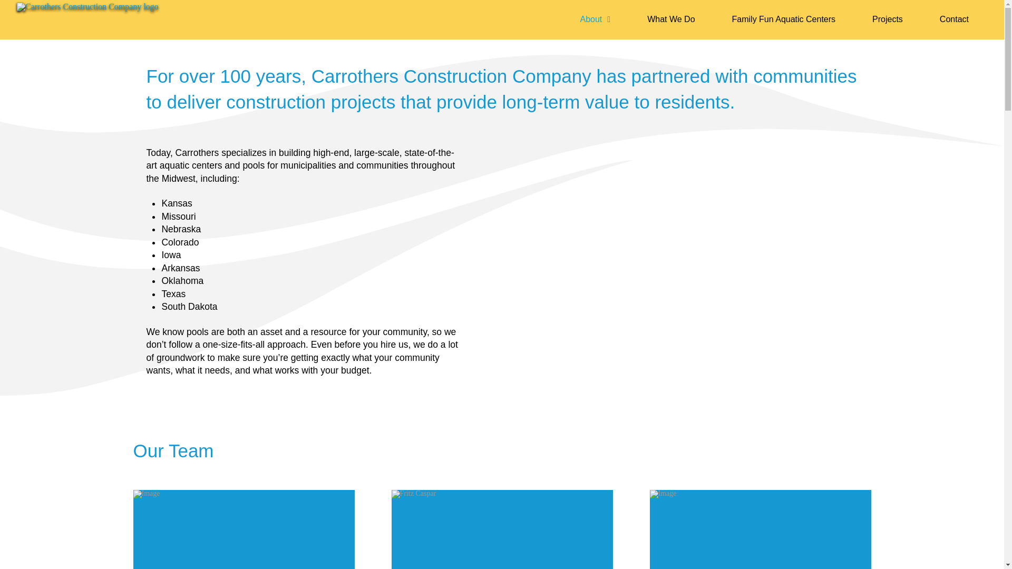 The height and width of the screenshot is (569, 1012). Describe the element at coordinates (784, 19) in the screenshot. I see `Family Fun Aquatic Centers` at that location.